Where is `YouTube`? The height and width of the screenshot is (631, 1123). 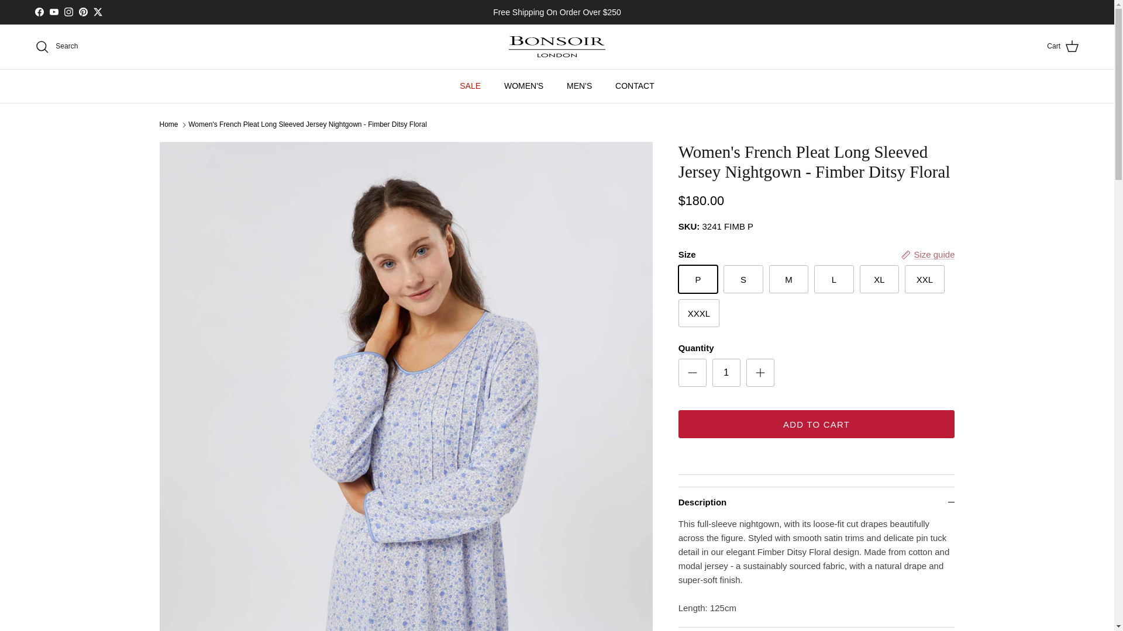 YouTube is located at coordinates (54, 12).